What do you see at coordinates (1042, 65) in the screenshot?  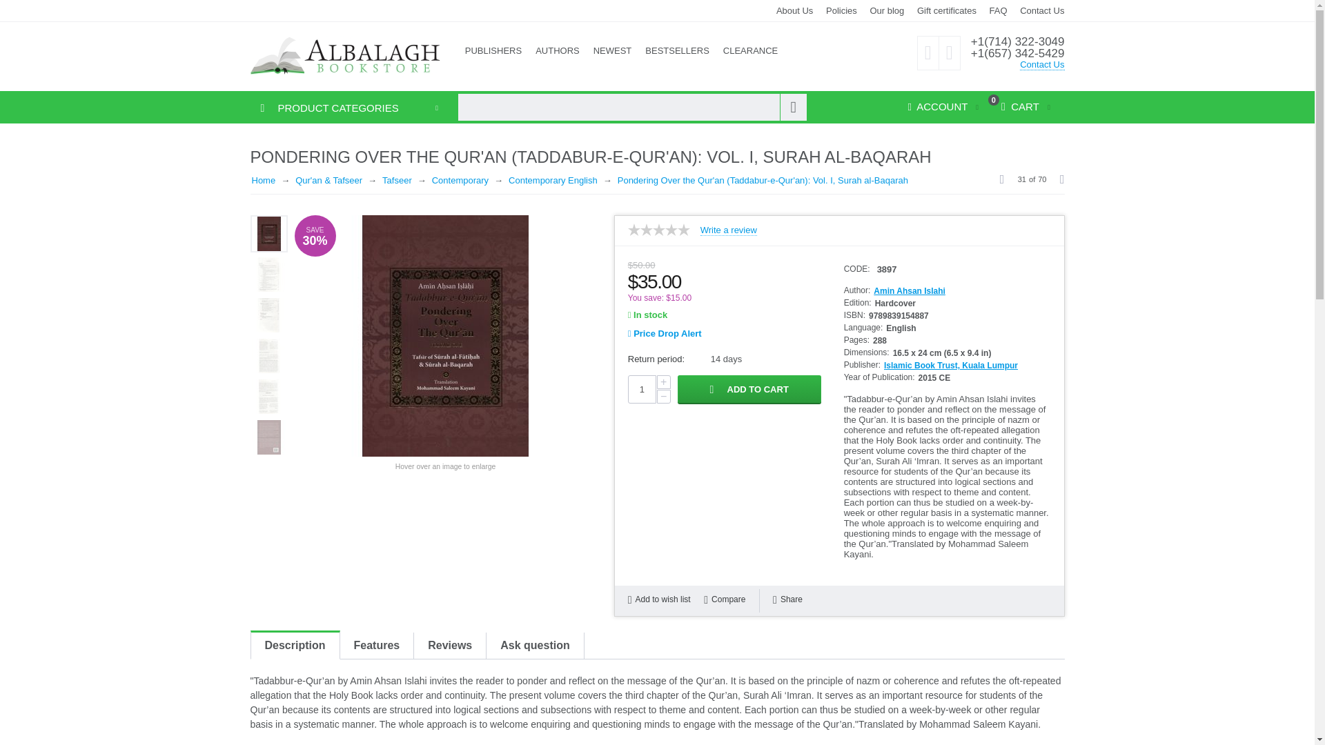 I see `Contact Us` at bounding box center [1042, 65].